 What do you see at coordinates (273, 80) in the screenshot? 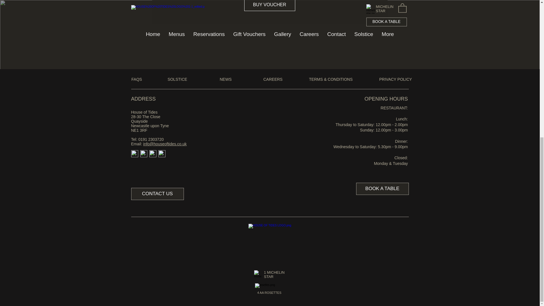
I see `CAREERS` at bounding box center [273, 80].